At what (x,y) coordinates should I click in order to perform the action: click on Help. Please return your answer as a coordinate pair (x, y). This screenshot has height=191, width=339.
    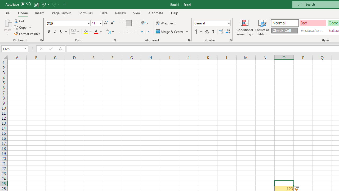
    Looking at the image, I should click on (175, 13).